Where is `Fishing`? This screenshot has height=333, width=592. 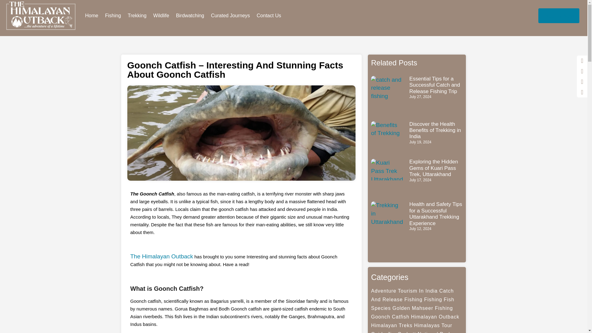
Fishing is located at coordinates (433, 299).